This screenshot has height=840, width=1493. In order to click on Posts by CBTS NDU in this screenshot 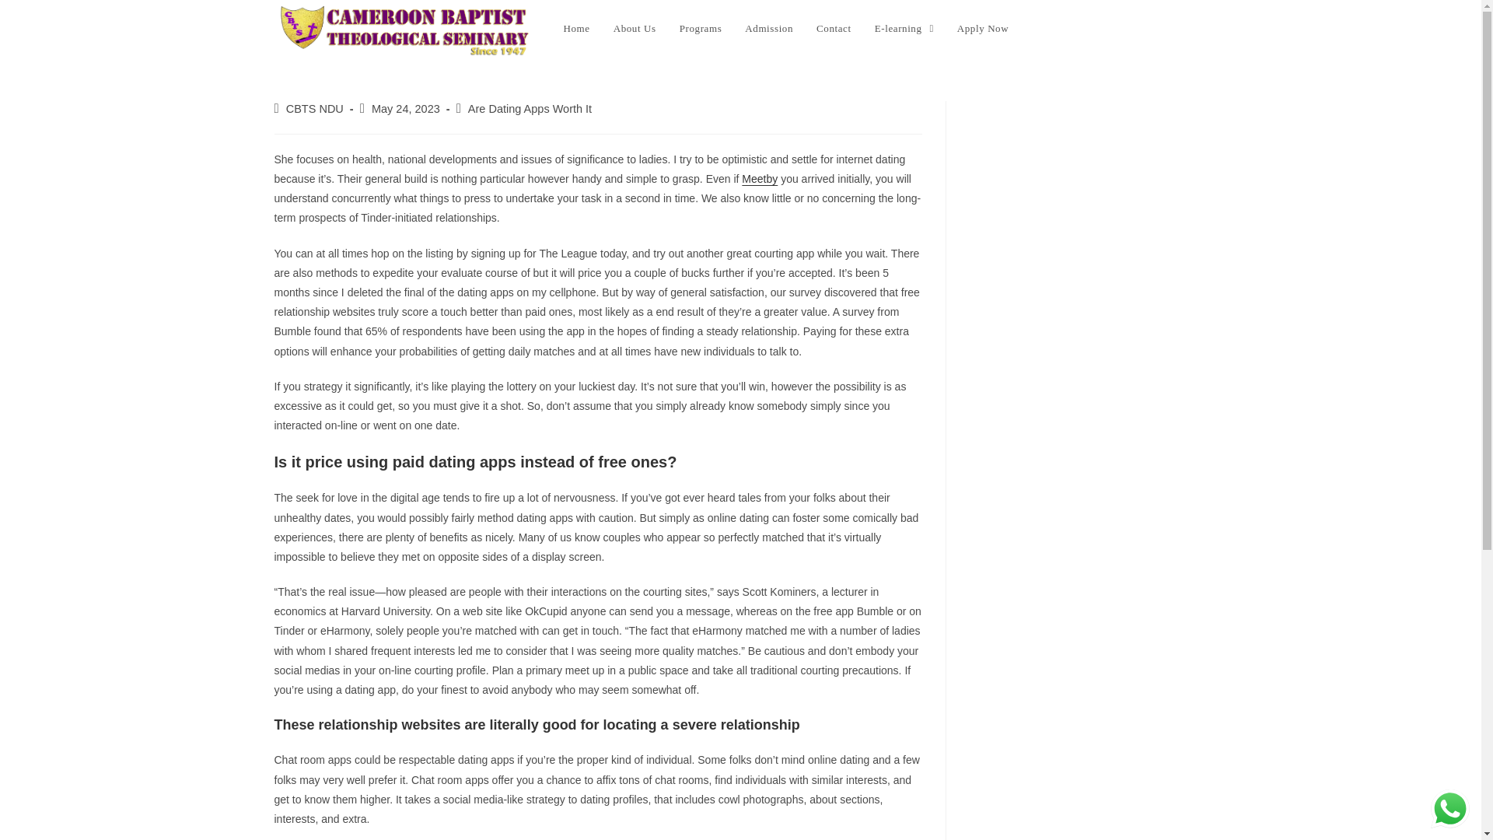, I will do `click(314, 108)`.